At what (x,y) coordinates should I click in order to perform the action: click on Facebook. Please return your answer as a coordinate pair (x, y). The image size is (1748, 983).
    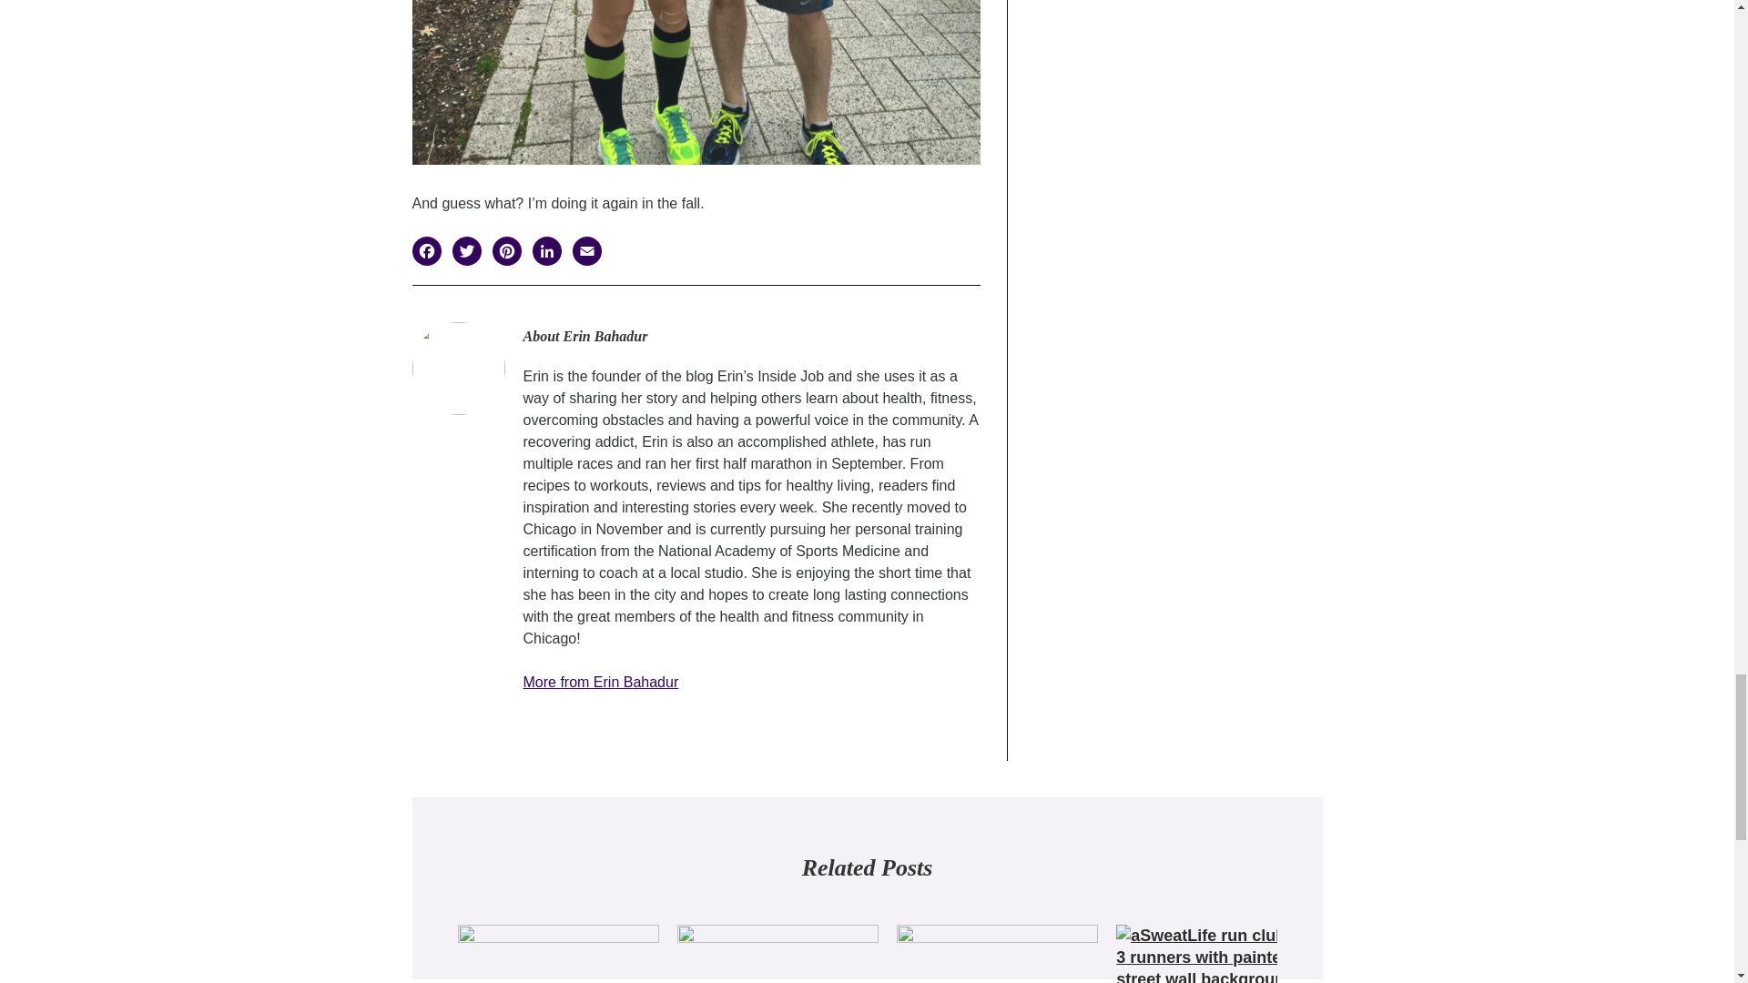
    Looking at the image, I should click on (431, 253).